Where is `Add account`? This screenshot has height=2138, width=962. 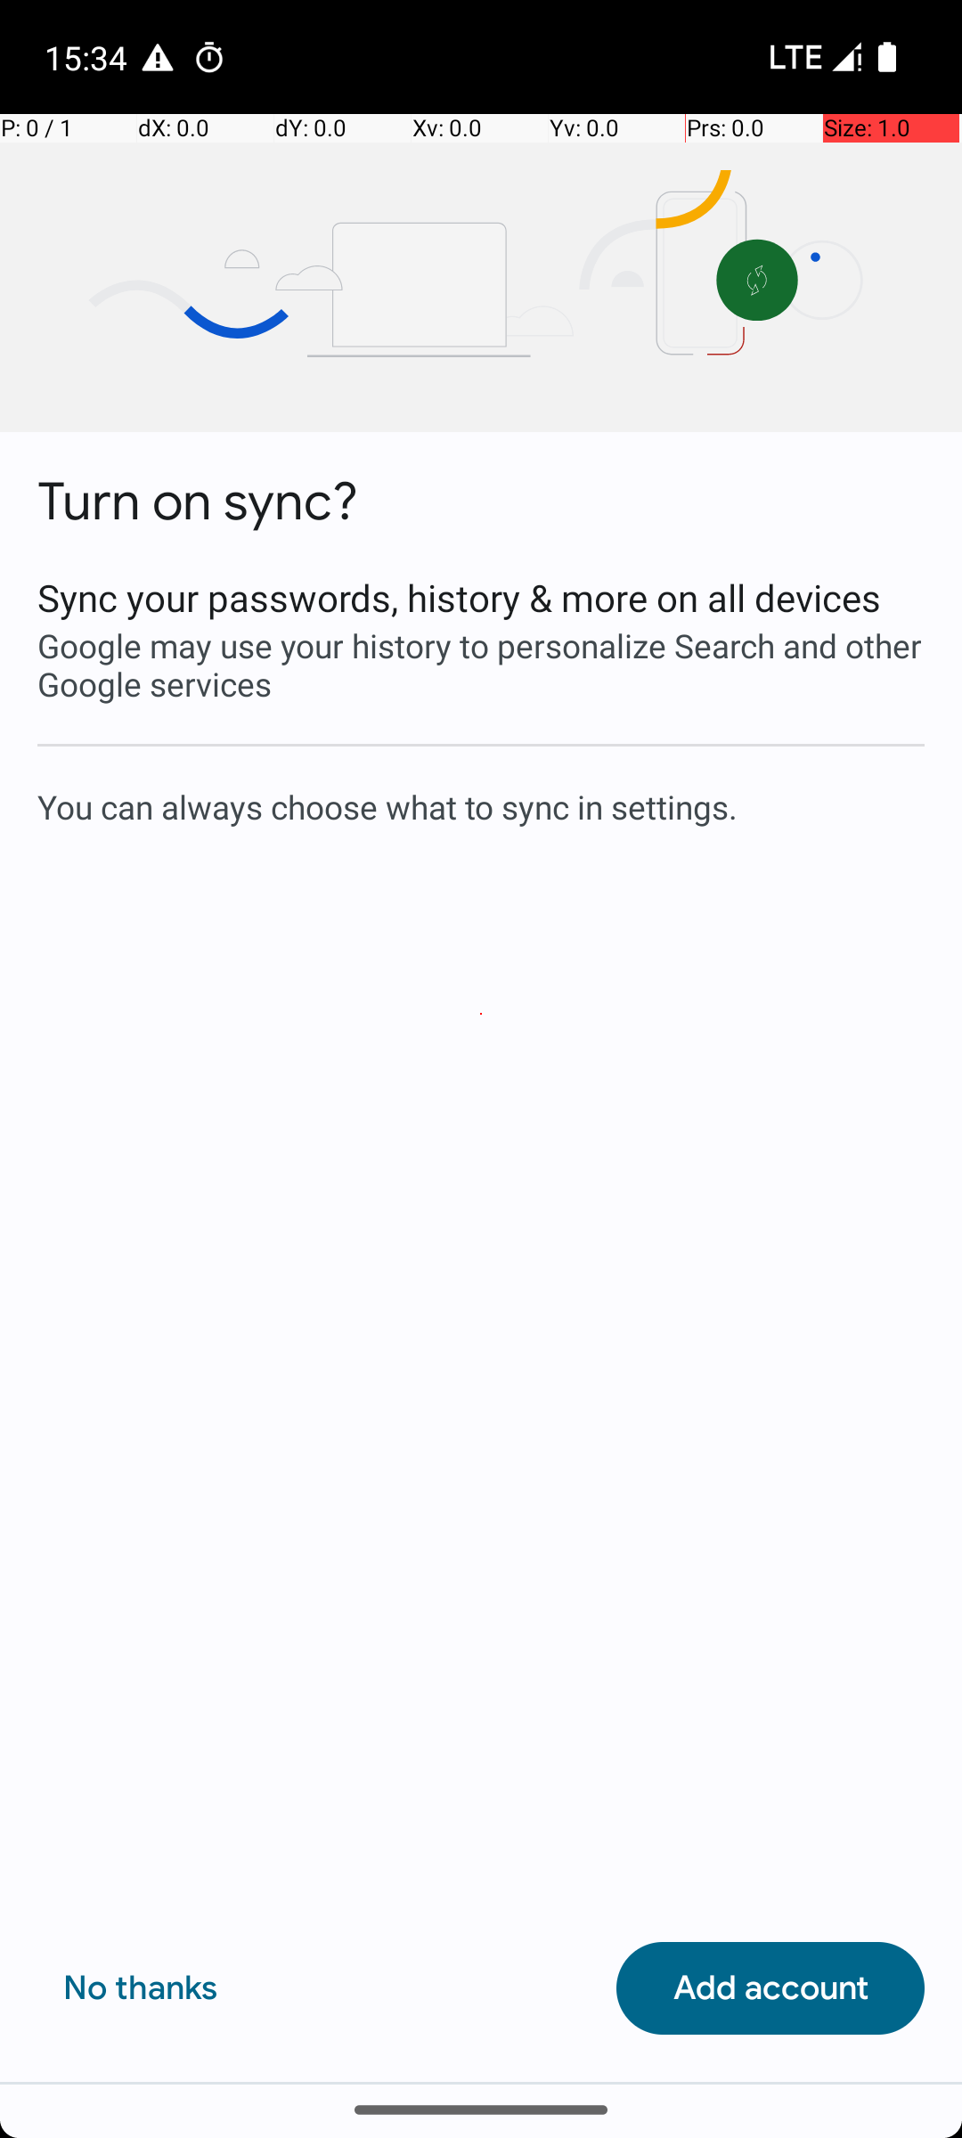
Add account is located at coordinates (770, 1988).